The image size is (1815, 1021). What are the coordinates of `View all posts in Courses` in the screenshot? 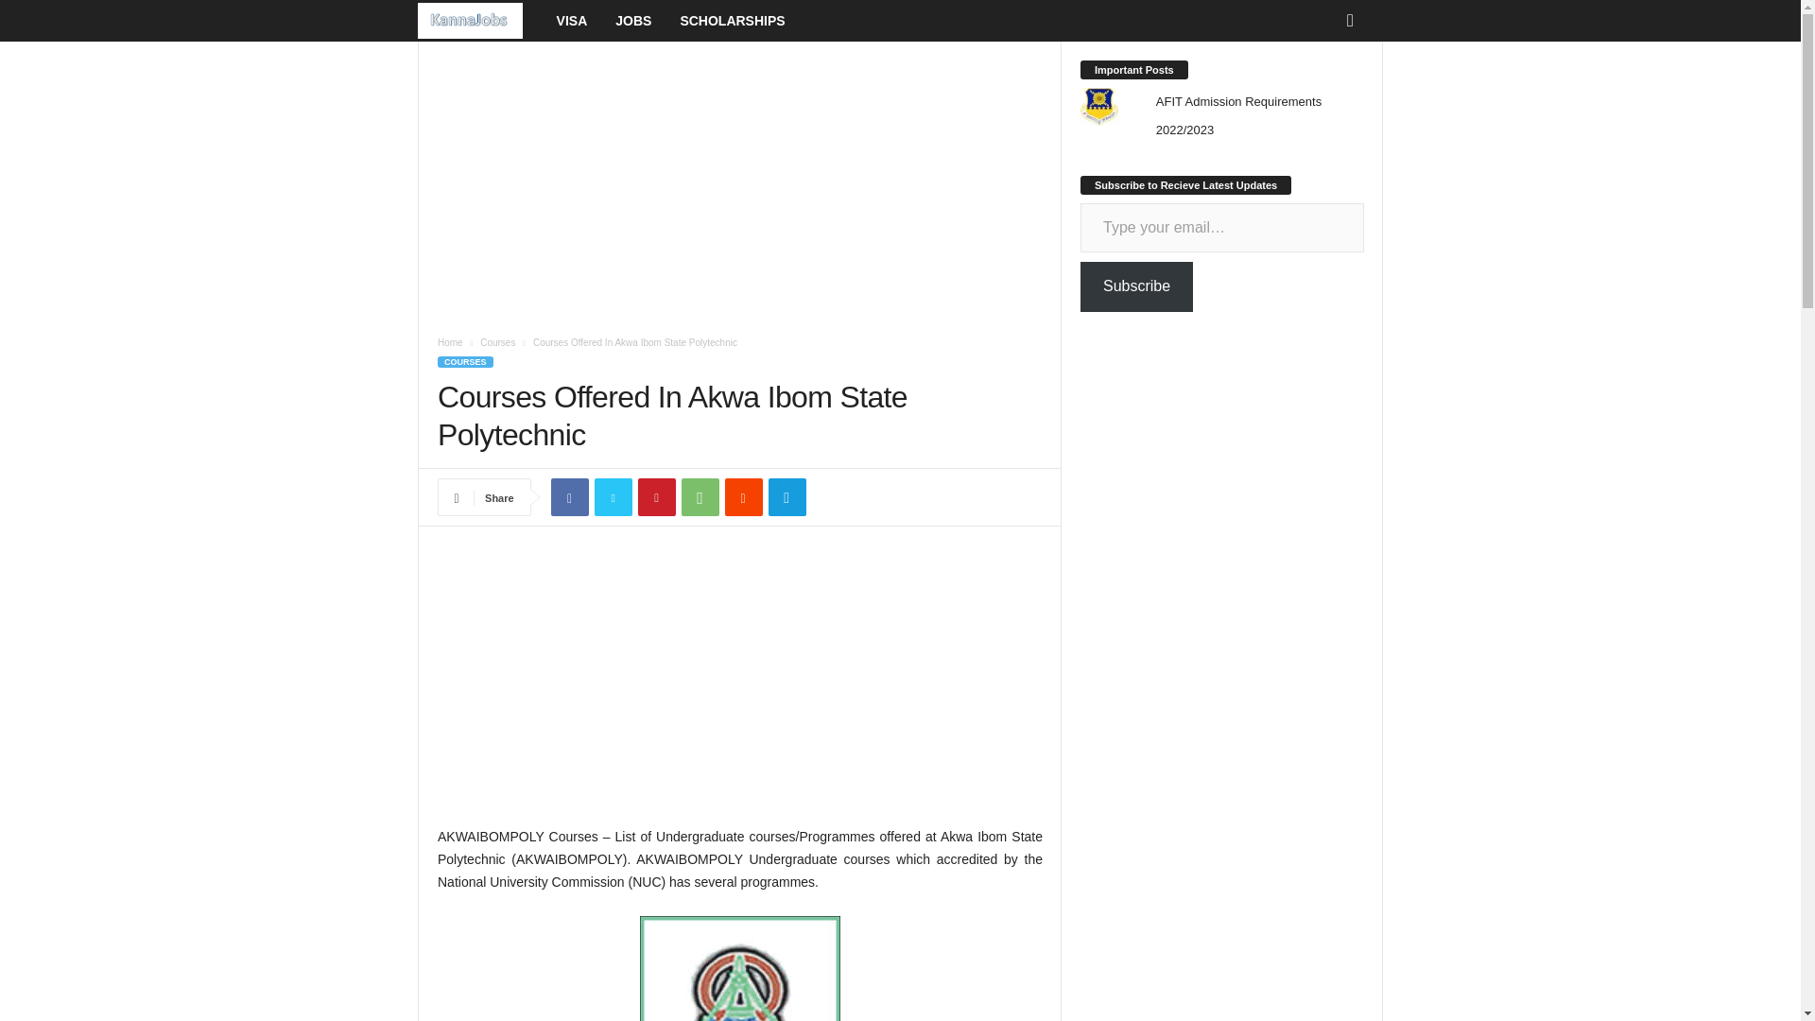 It's located at (497, 342).